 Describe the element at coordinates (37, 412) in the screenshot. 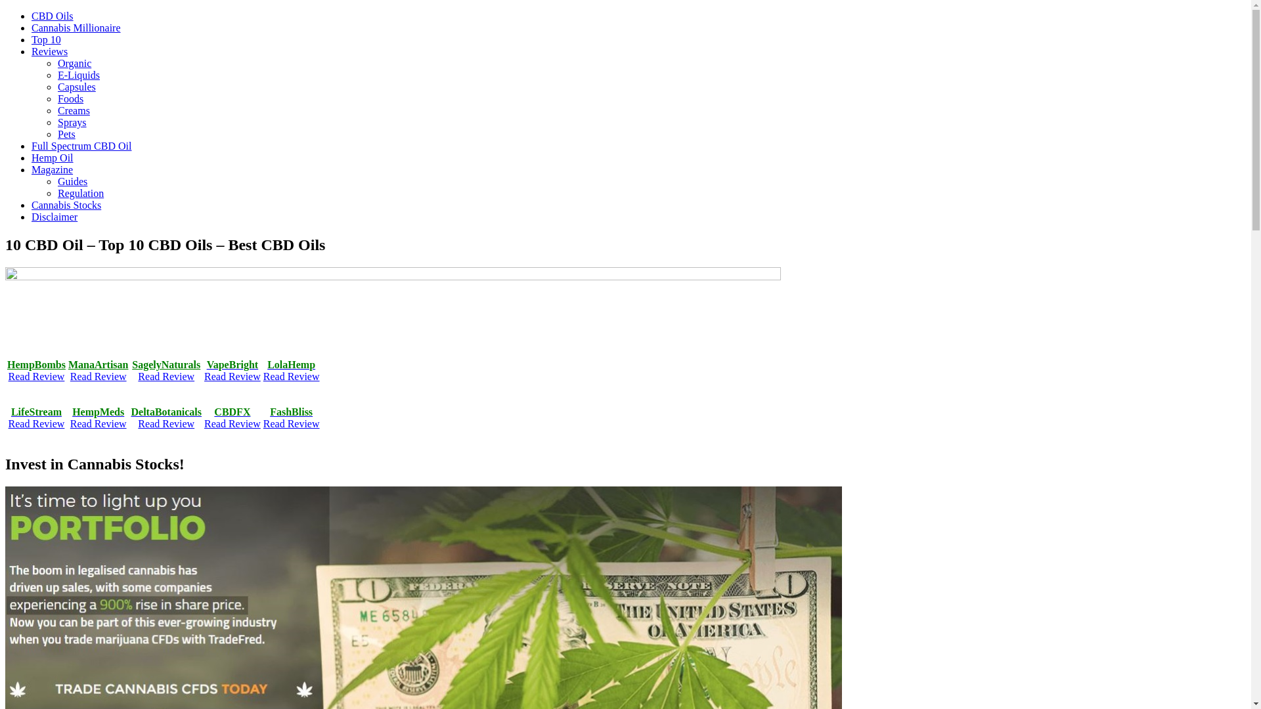

I see `LifeStream` at that location.